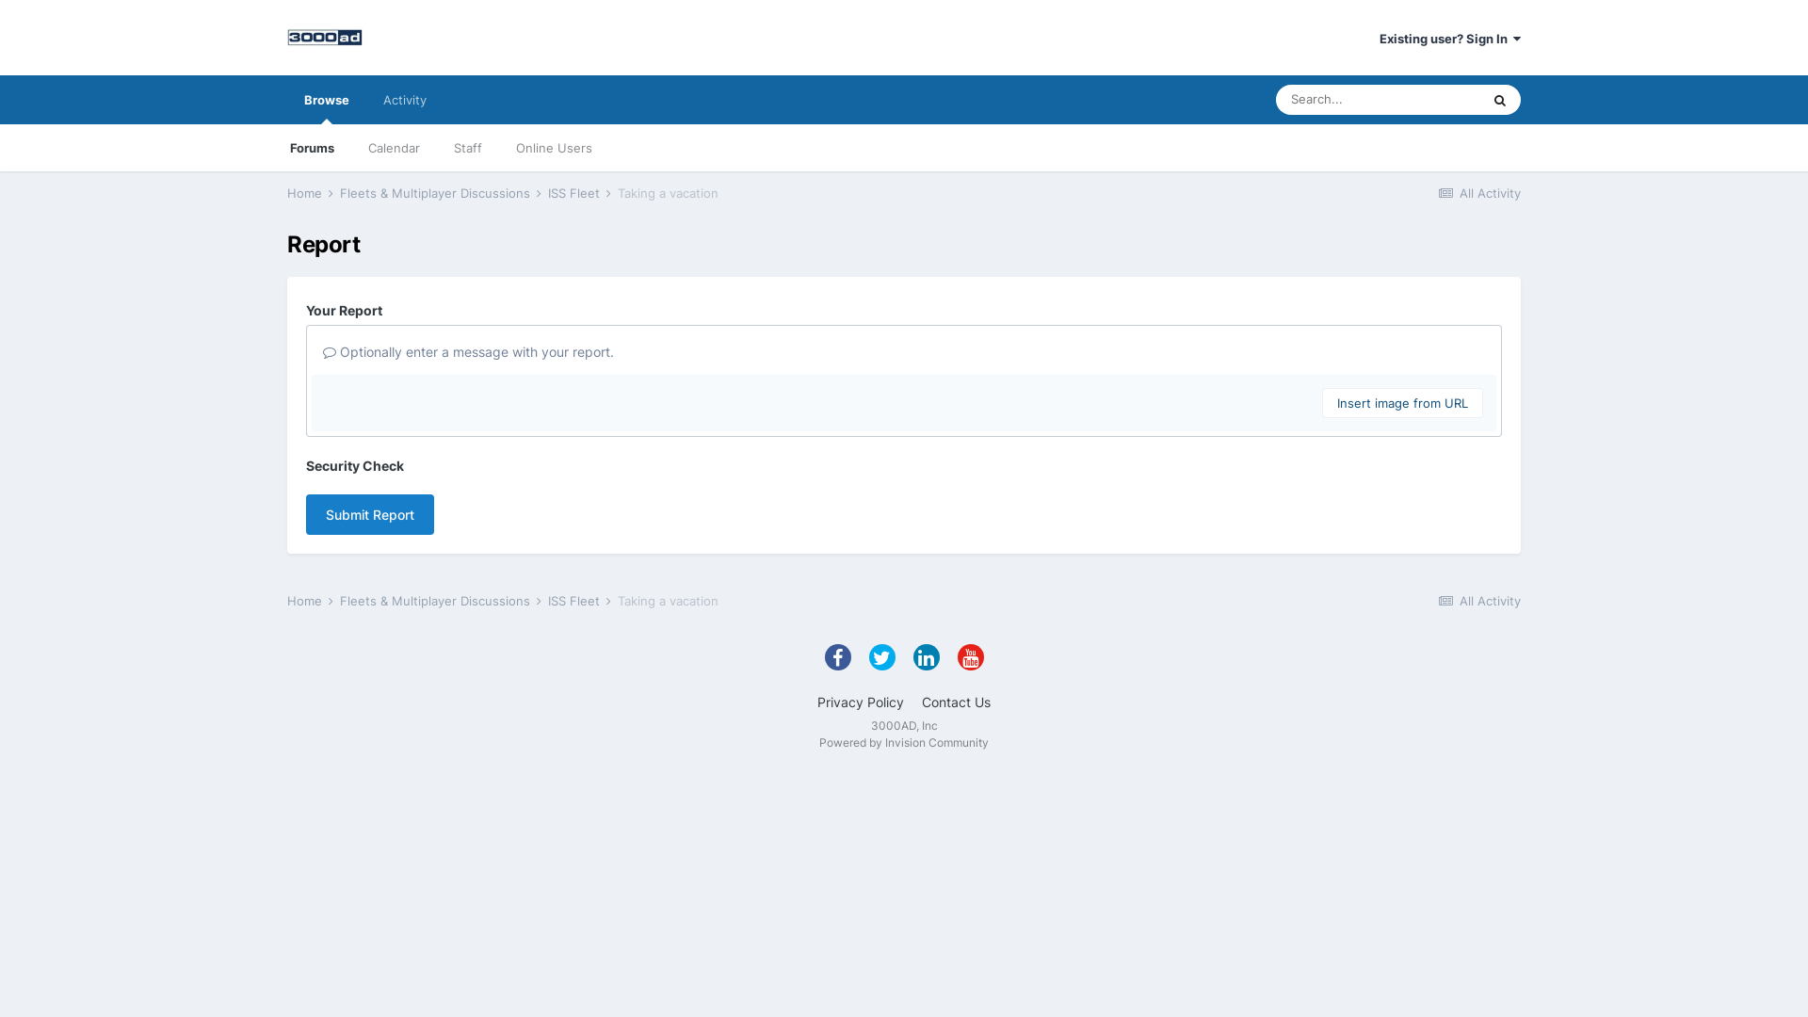 The width and height of the screenshot is (1808, 1017). What do you see at coordinates (581, 192) in the screenshot?
I see `ISS Fleet` at bounding box center [581, 192].